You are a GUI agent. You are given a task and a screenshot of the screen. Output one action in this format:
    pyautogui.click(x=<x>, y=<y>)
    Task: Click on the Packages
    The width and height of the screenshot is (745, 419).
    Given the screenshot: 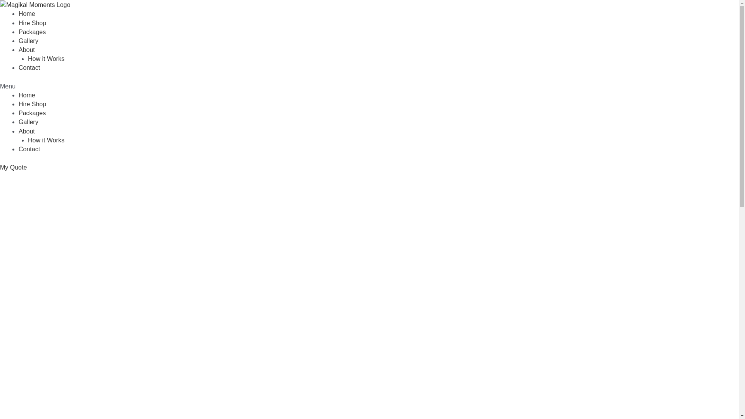 What is the action you would take?
    pyautogui.click(x=32, y=32)
    